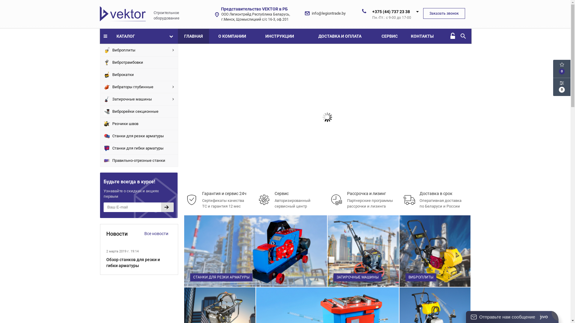 Image resolution: width=575 pixels, height=323 pixels. Describe the element at coordinates (562, 69) in the screenshot. I see `0` at that location.